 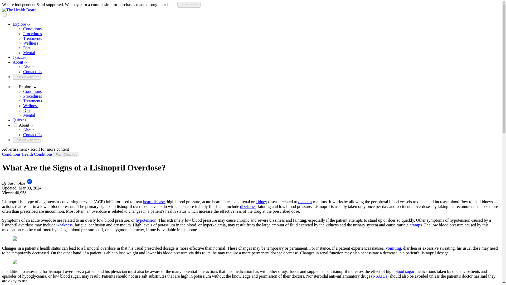 I want to click on Procedures, so click(x=33, y=34).